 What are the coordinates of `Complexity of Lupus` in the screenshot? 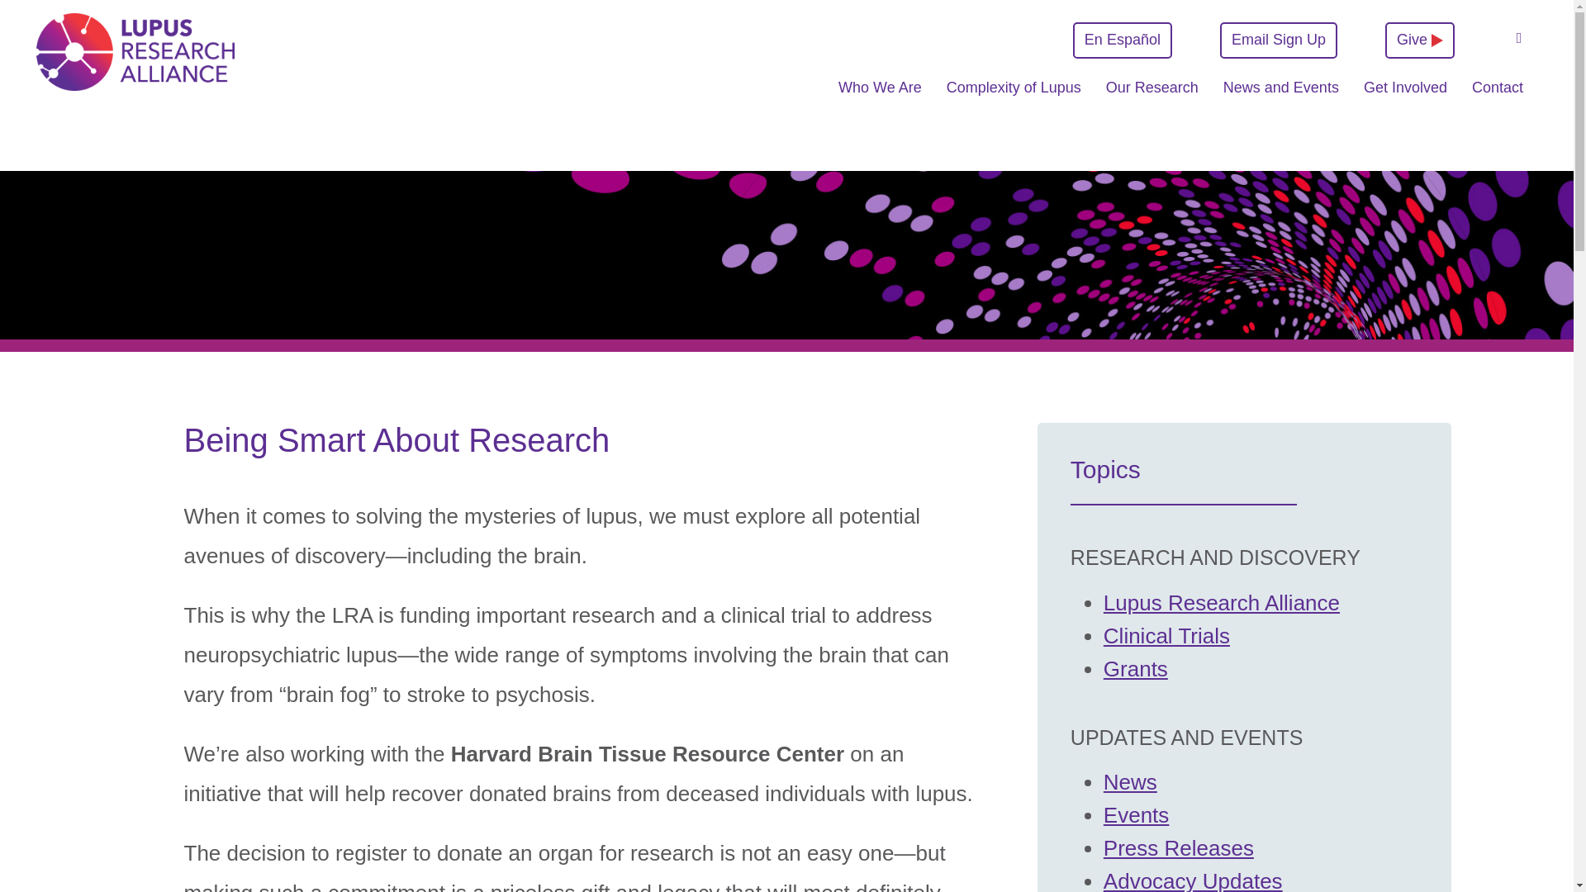 It's located at (1014, 96).